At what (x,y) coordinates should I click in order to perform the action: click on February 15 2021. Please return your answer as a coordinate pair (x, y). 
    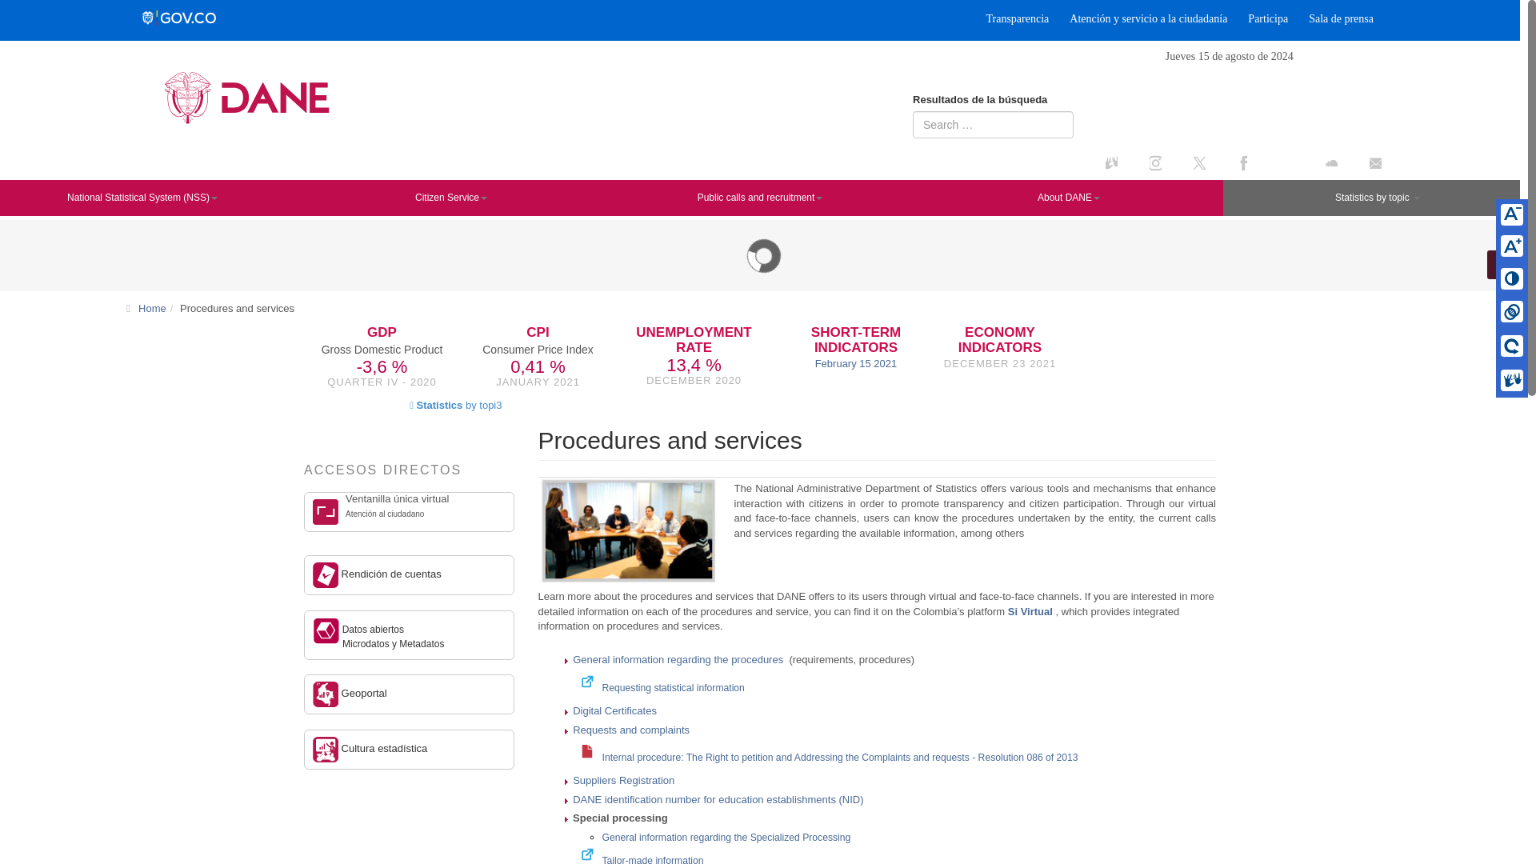
    Looking at the image, I should click on (856, 363).